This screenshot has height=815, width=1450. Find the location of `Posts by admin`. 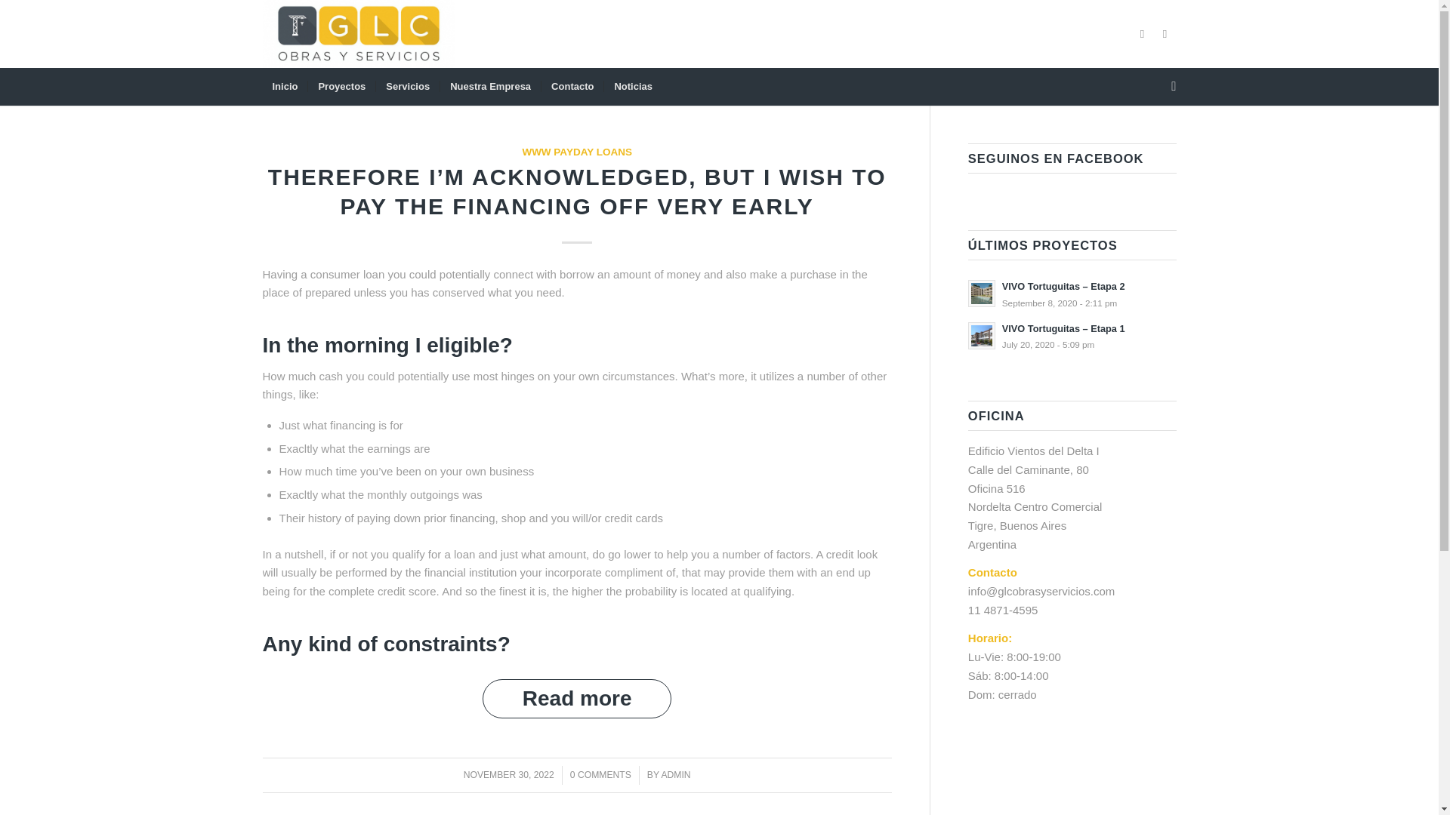

Posts by admin is located at coordinates (675, 774).